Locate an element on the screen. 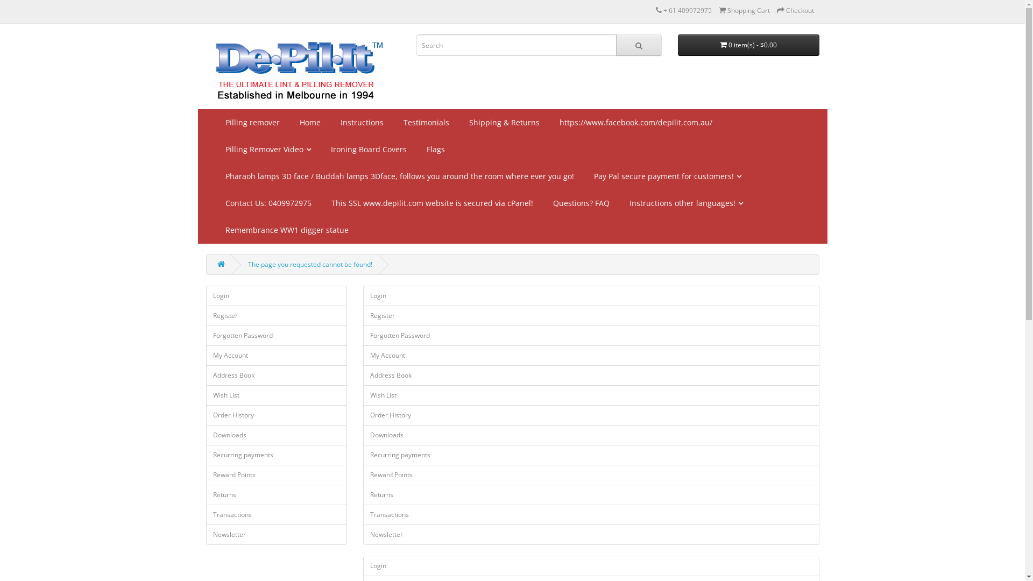  Reward Points is located at coordinates (277, 475).